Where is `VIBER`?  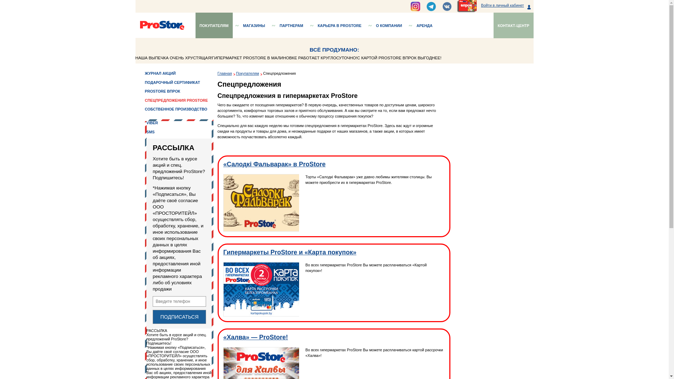
VIBER is located at coordinates (169, 137).